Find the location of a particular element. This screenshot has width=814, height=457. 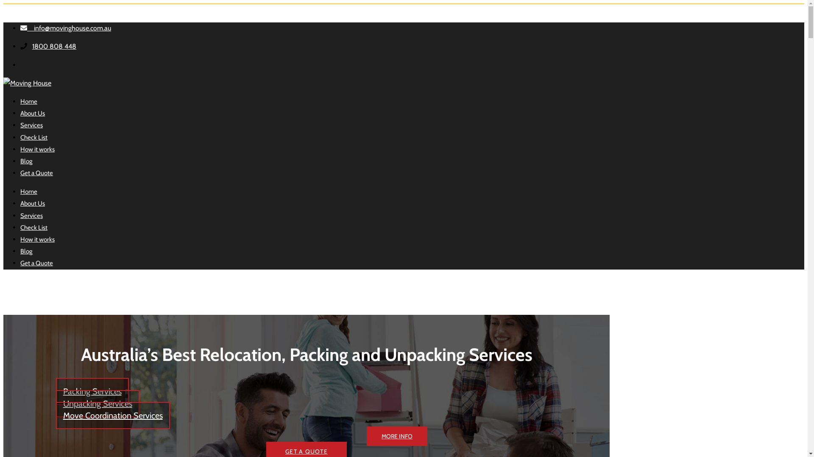

Services is located at coordinates (31, 125).